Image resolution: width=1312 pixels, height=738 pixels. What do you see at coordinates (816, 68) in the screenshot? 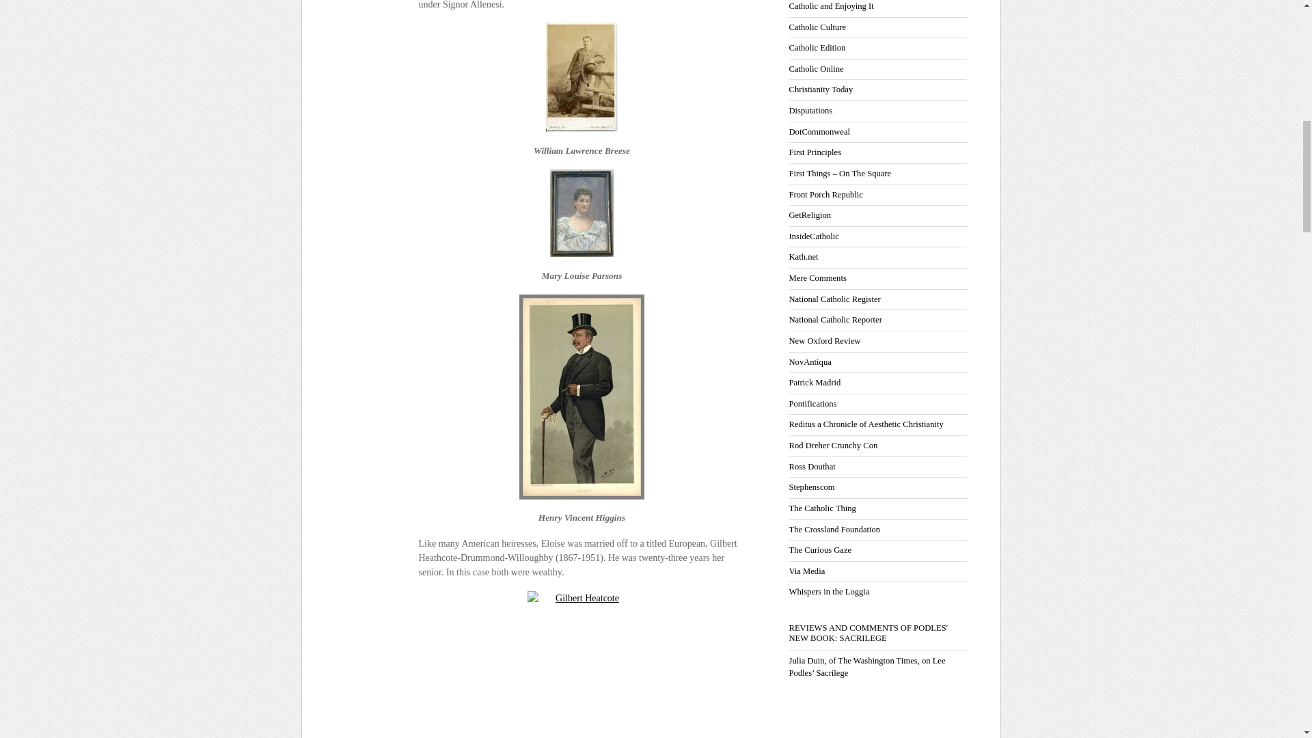
I see `Catholic Online News. Inform. Inspire. Ignite.` at bounding box center [816, 68].